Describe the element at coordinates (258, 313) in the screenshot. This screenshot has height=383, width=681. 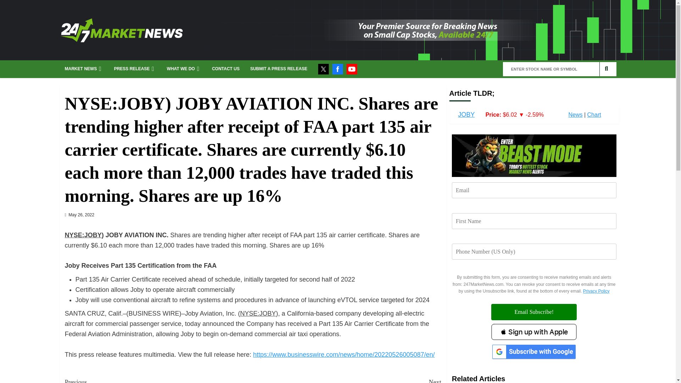
I see `NYSE:JOBY` at that location.